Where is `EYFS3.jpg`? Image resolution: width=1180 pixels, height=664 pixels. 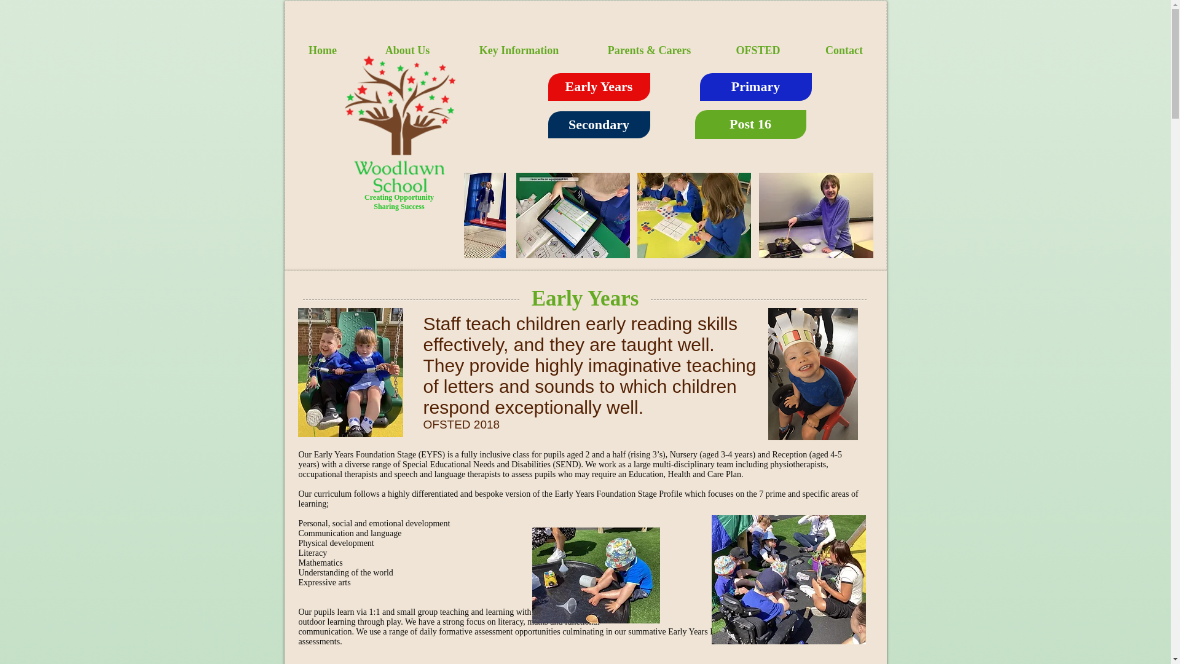 EYFS3.jpg is located at coordinates (596, 575).